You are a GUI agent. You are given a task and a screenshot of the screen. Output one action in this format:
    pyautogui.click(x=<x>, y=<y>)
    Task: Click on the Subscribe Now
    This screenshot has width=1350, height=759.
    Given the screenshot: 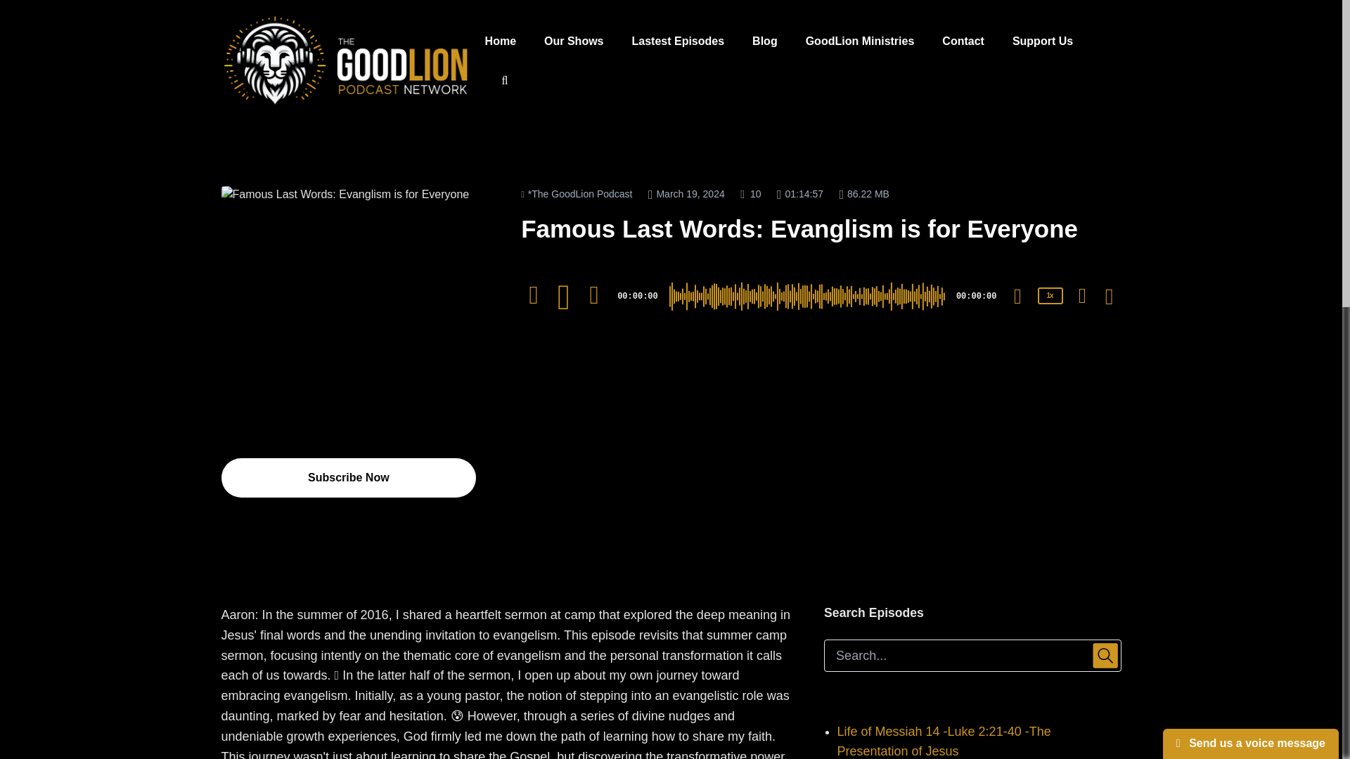 What is the action you would take?
    pyautogui.click(x=349, y=478)
    